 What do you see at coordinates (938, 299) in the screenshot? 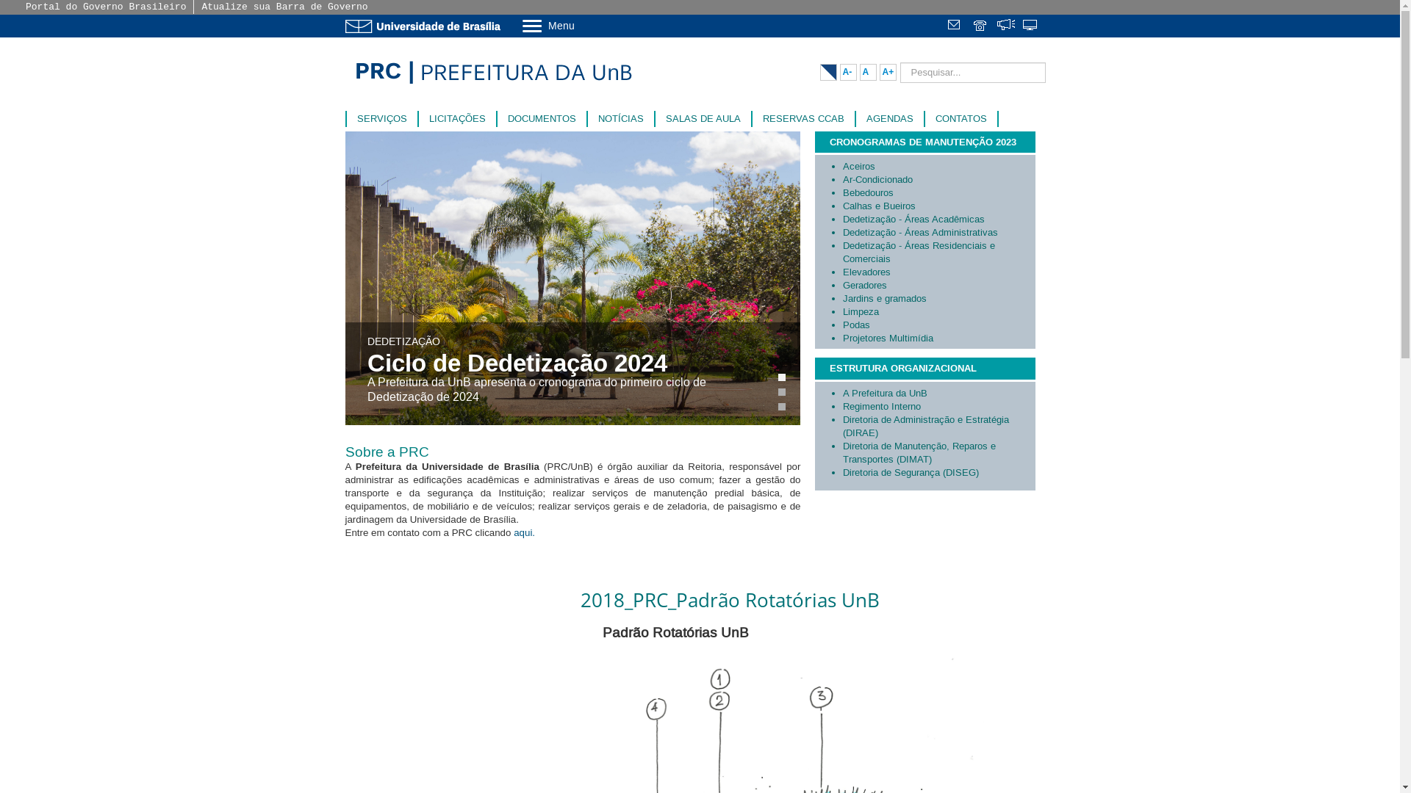
I see `Jardins e gramados` at bounding box center [938, 299].